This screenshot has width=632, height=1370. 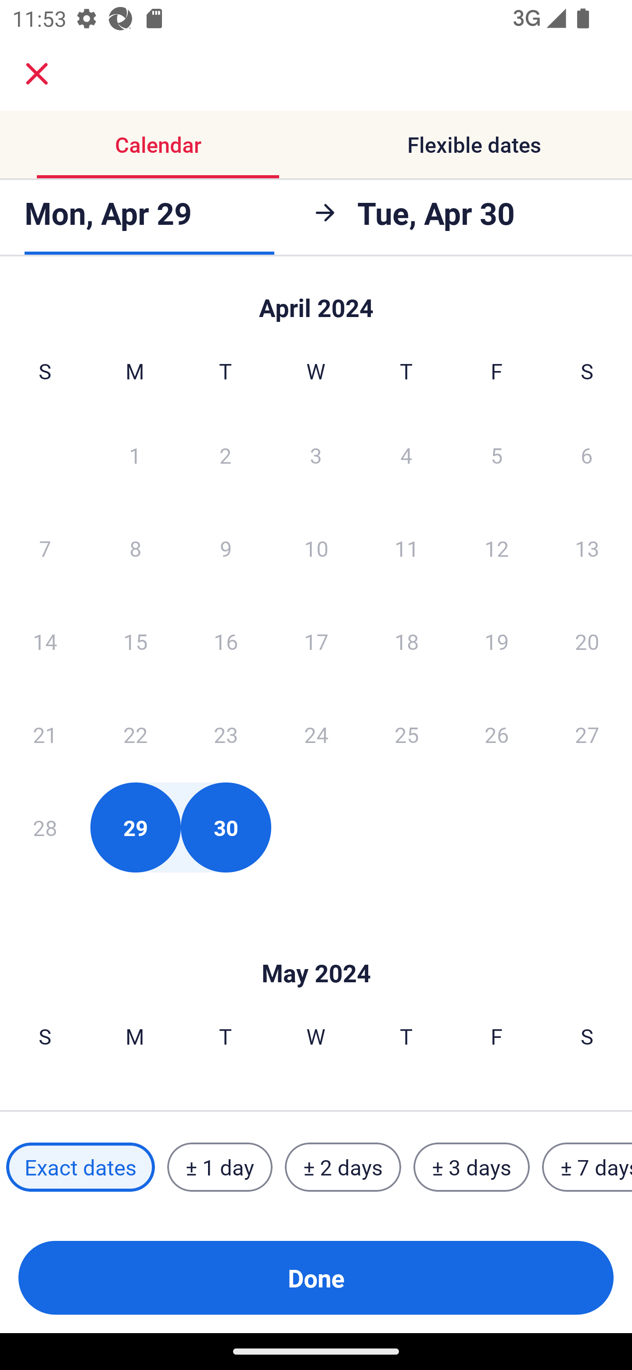 I want to click on Done, so click(x=316, y=1278).